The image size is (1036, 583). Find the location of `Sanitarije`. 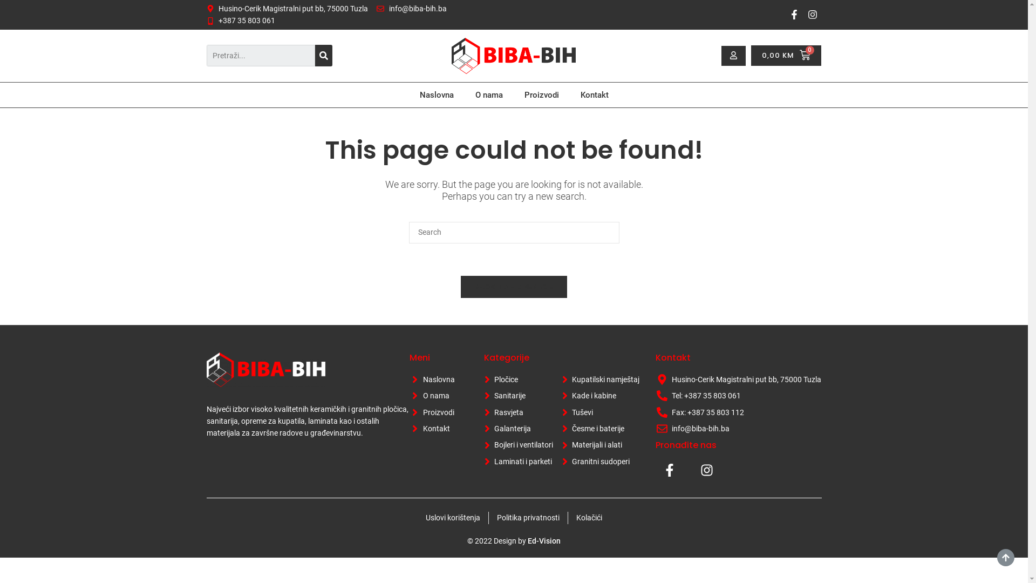

Sanitarije is located at coordinates (517, 396).